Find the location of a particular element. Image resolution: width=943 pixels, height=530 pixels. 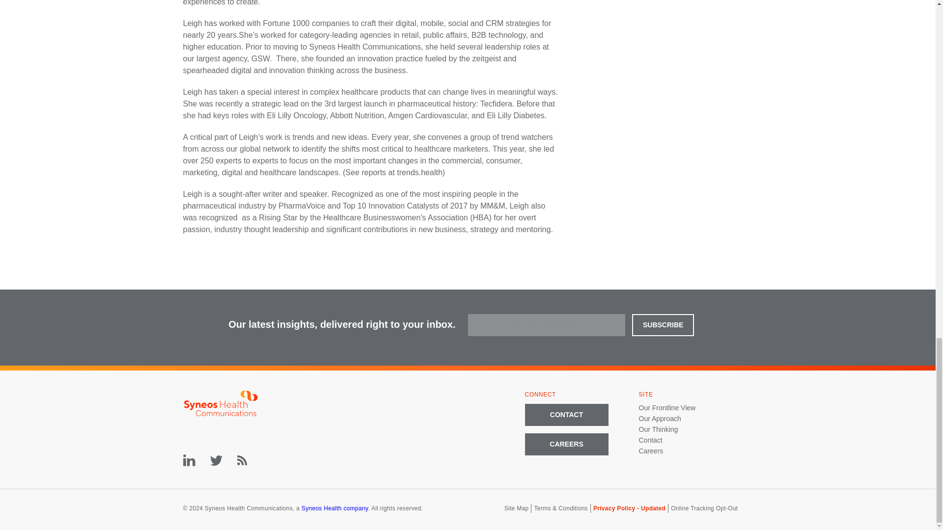

CAREERS is located at coordinates (566, 444).